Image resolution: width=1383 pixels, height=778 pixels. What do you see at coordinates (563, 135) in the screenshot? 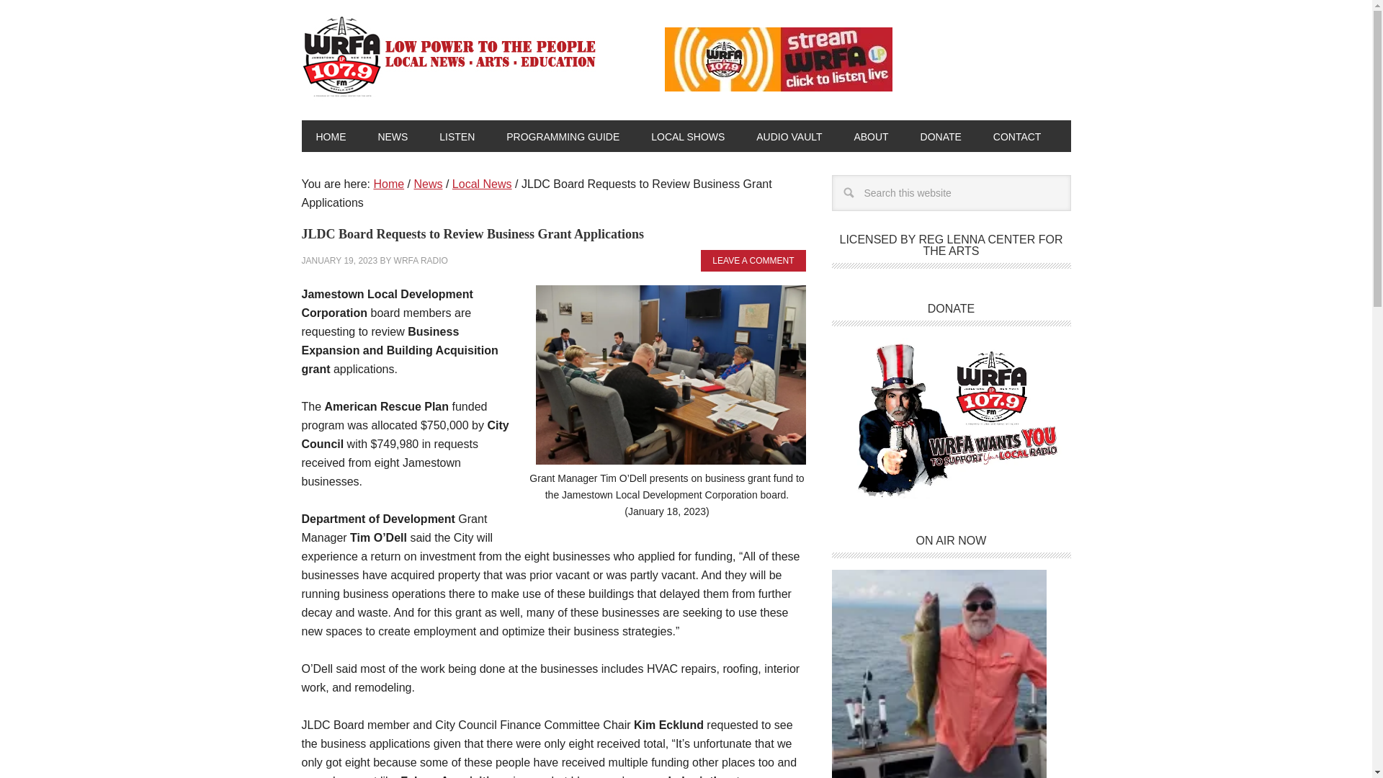
I see `PROGRAMMING GUIDE` at bounding box center [563, 135].